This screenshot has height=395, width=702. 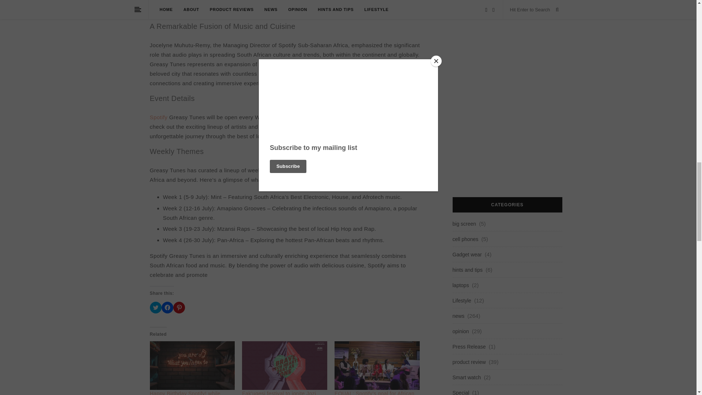 What do you see at coordinates (167, 308) in the screenshot?
I see `Click to share on Facebook` at bounding box center [167, 308].